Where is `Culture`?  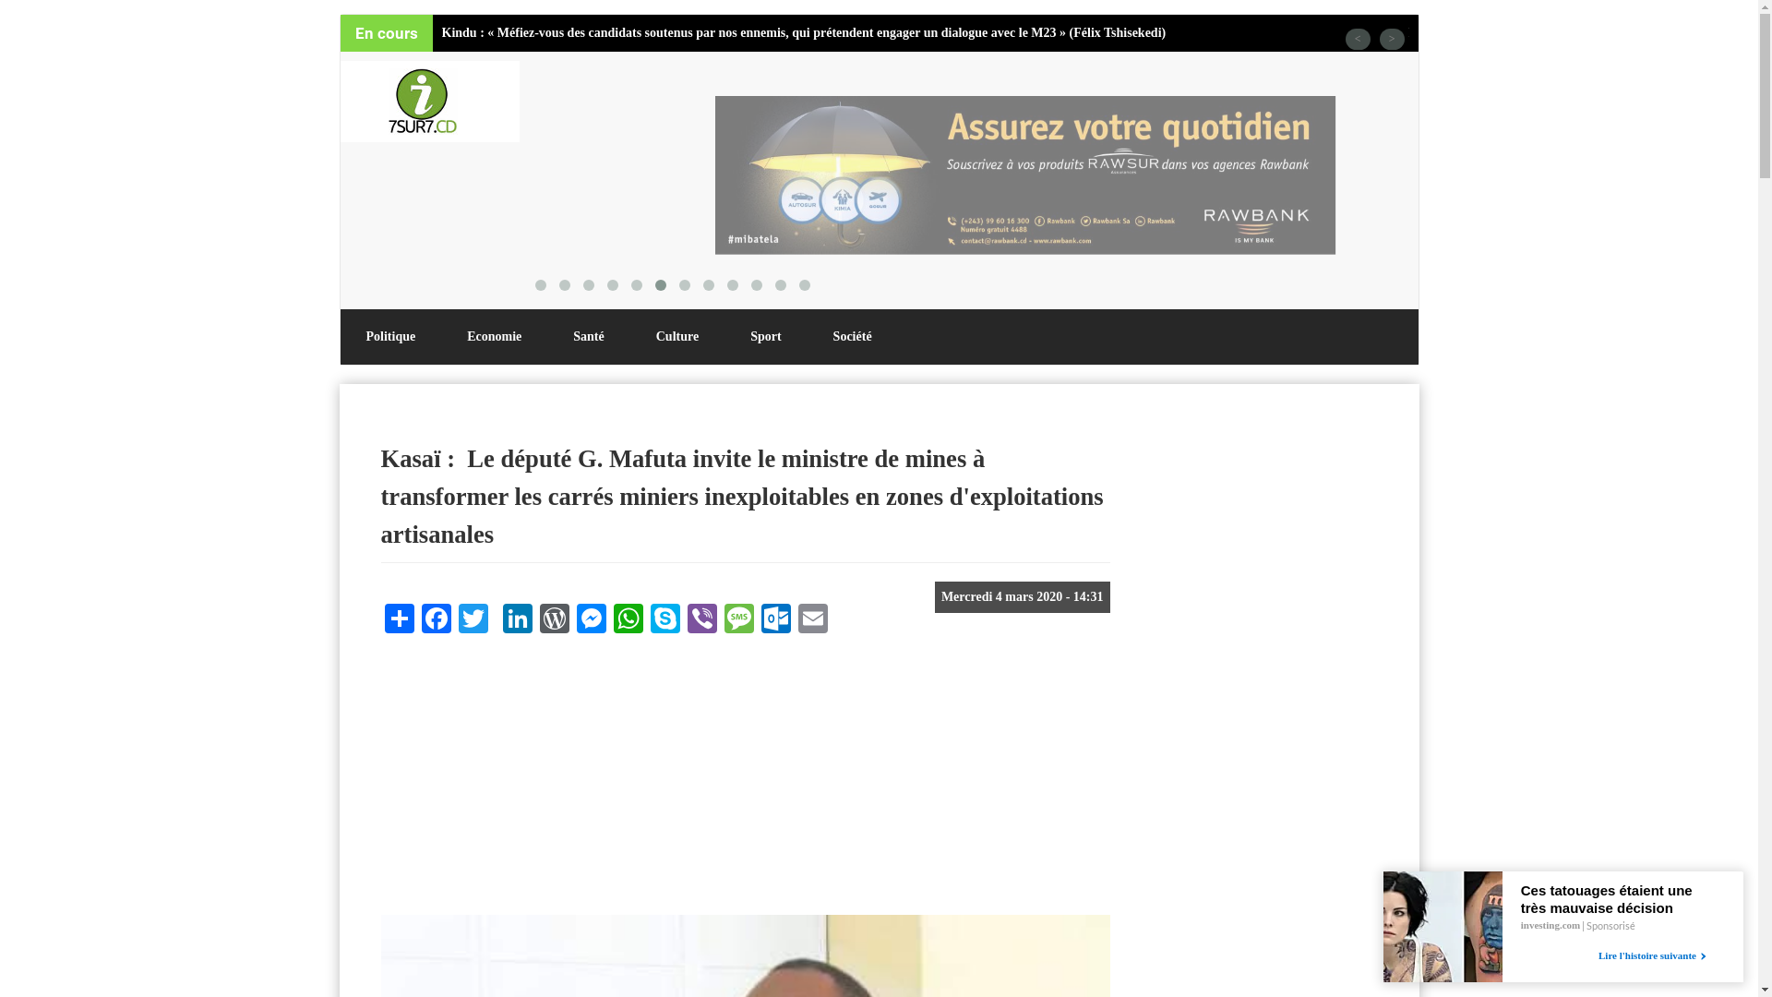 Culture is located at coordinates (677, 337).